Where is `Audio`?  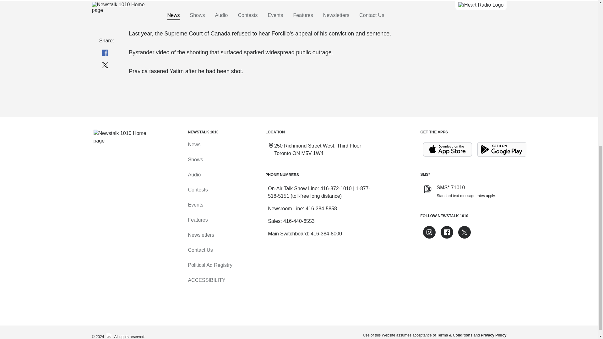
Audio is located at coordinates (194, 175).